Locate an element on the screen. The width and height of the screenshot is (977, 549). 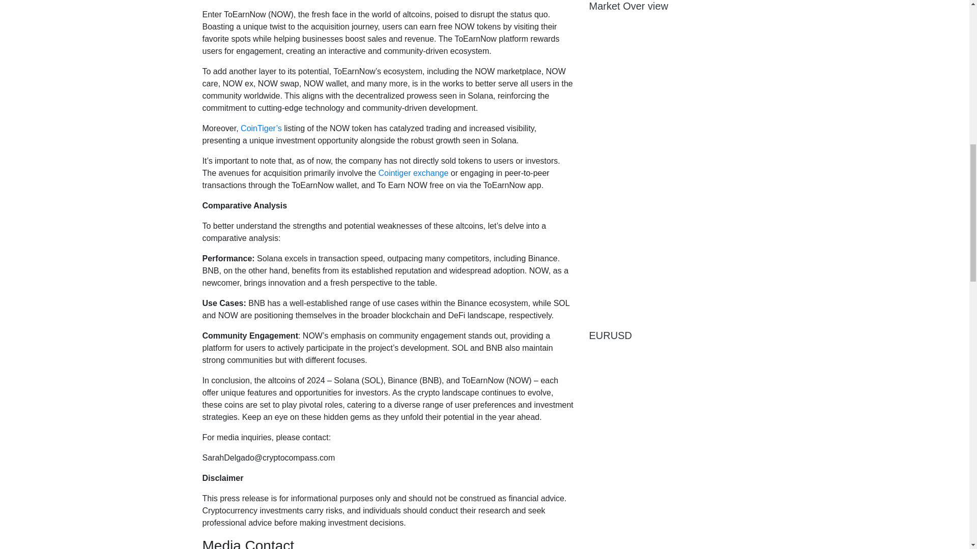
mini symbol-overview TradingView widget is located at coordinates (678, 29).